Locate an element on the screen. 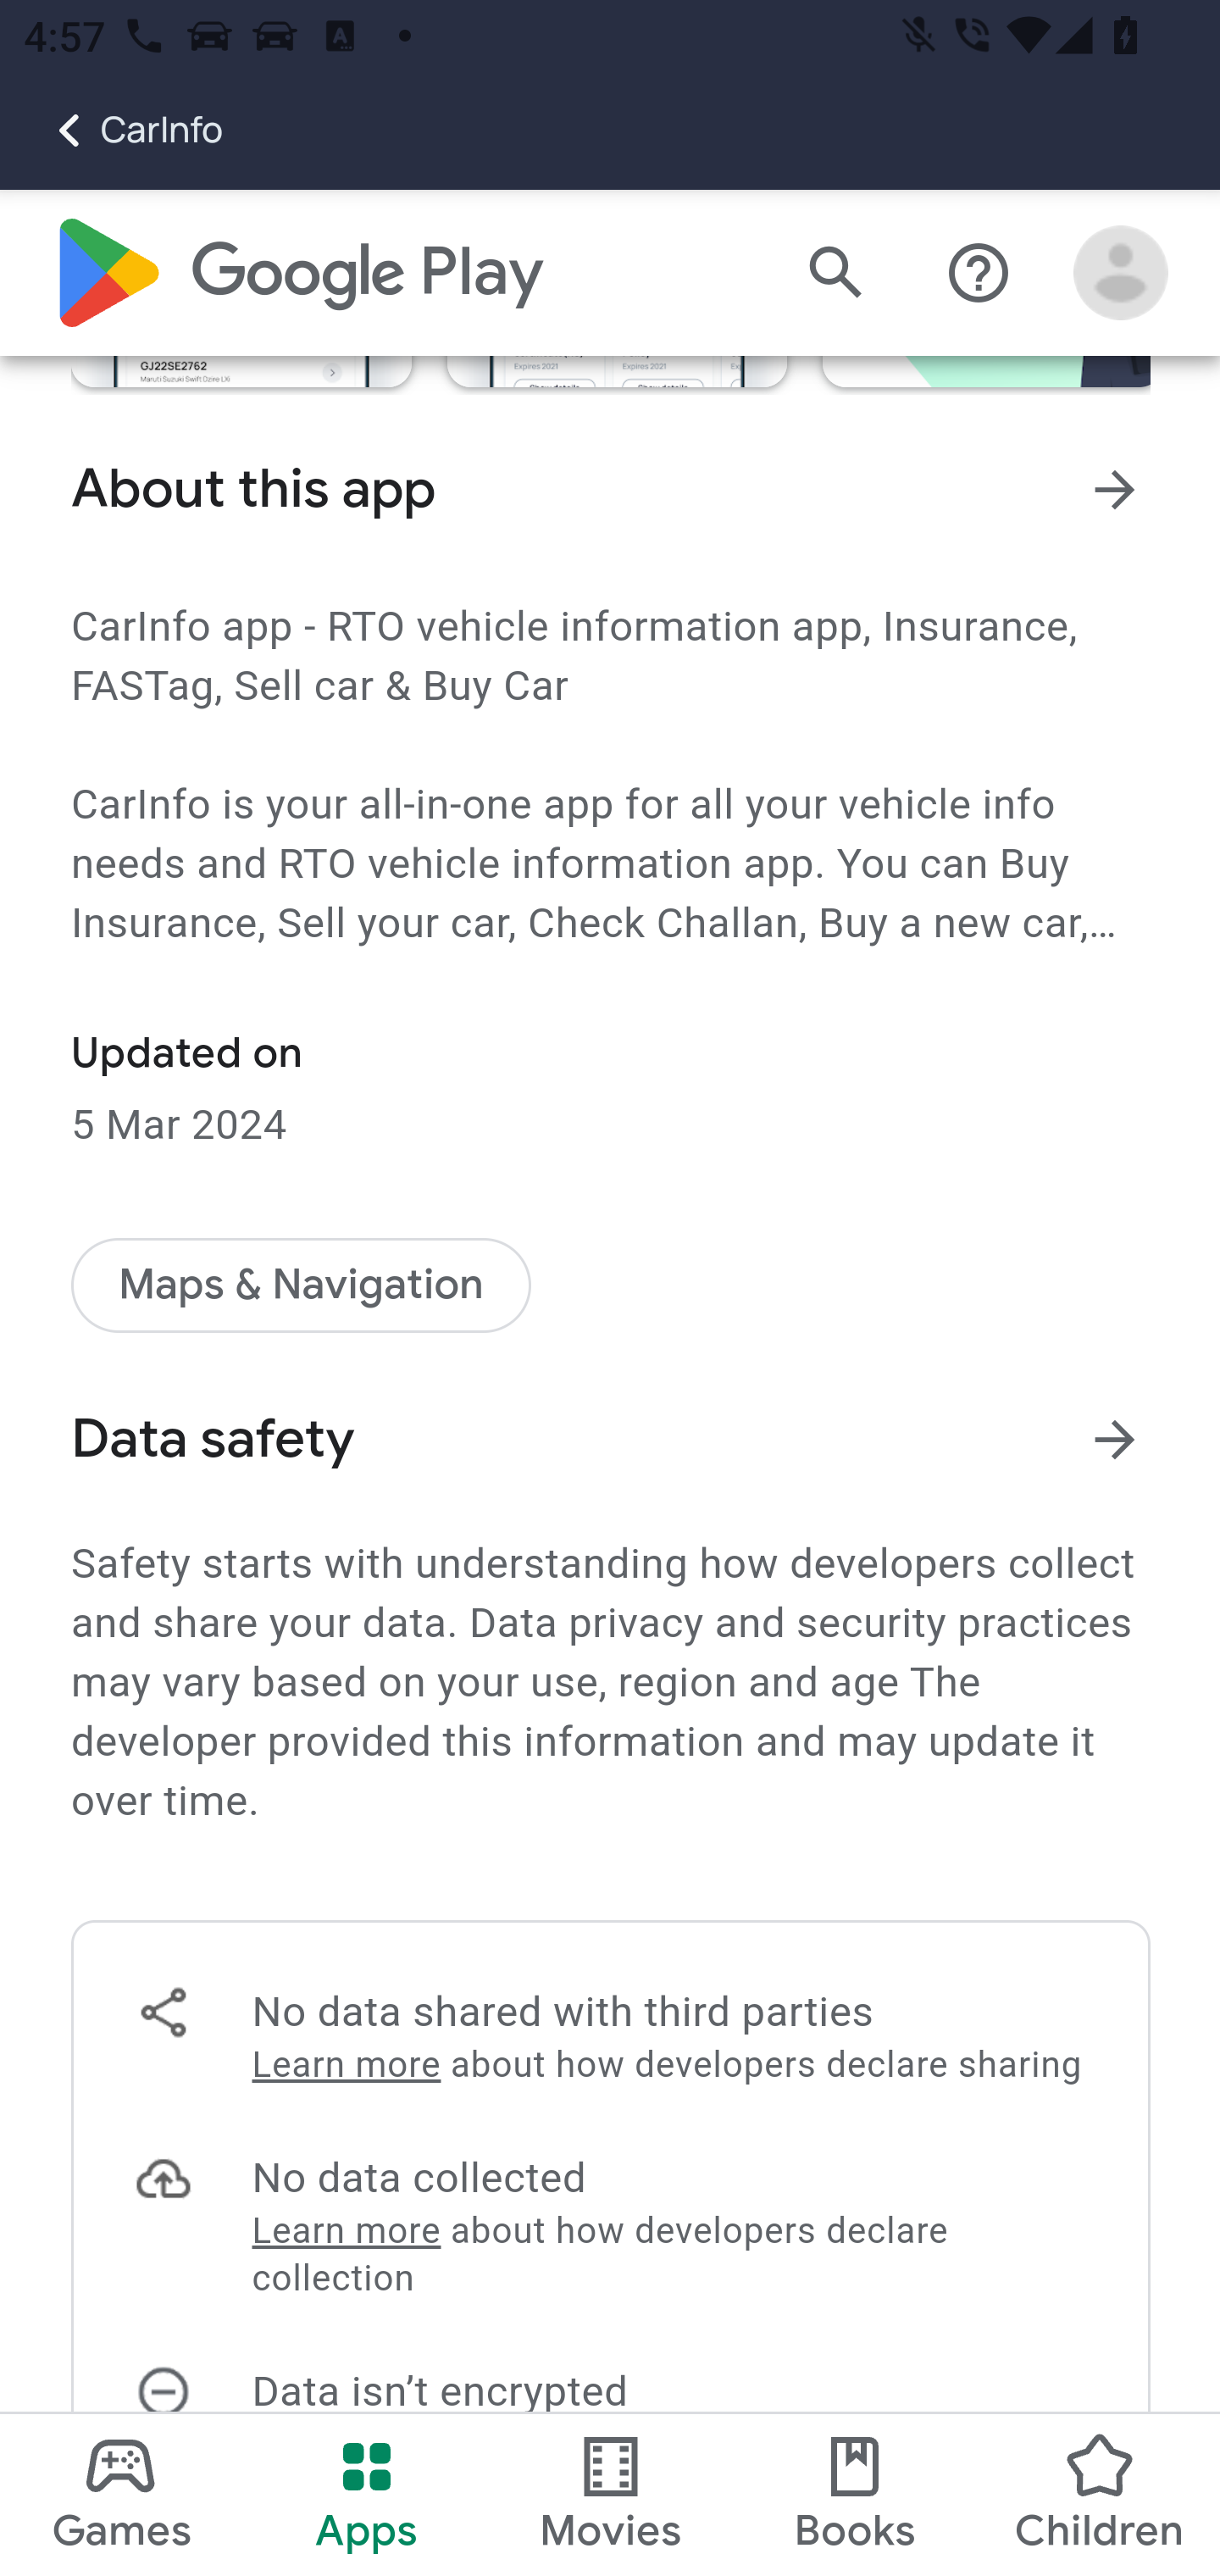 The height and width of the screenshot is (2576, 1220). Books is located at coordinates (855, 2495).